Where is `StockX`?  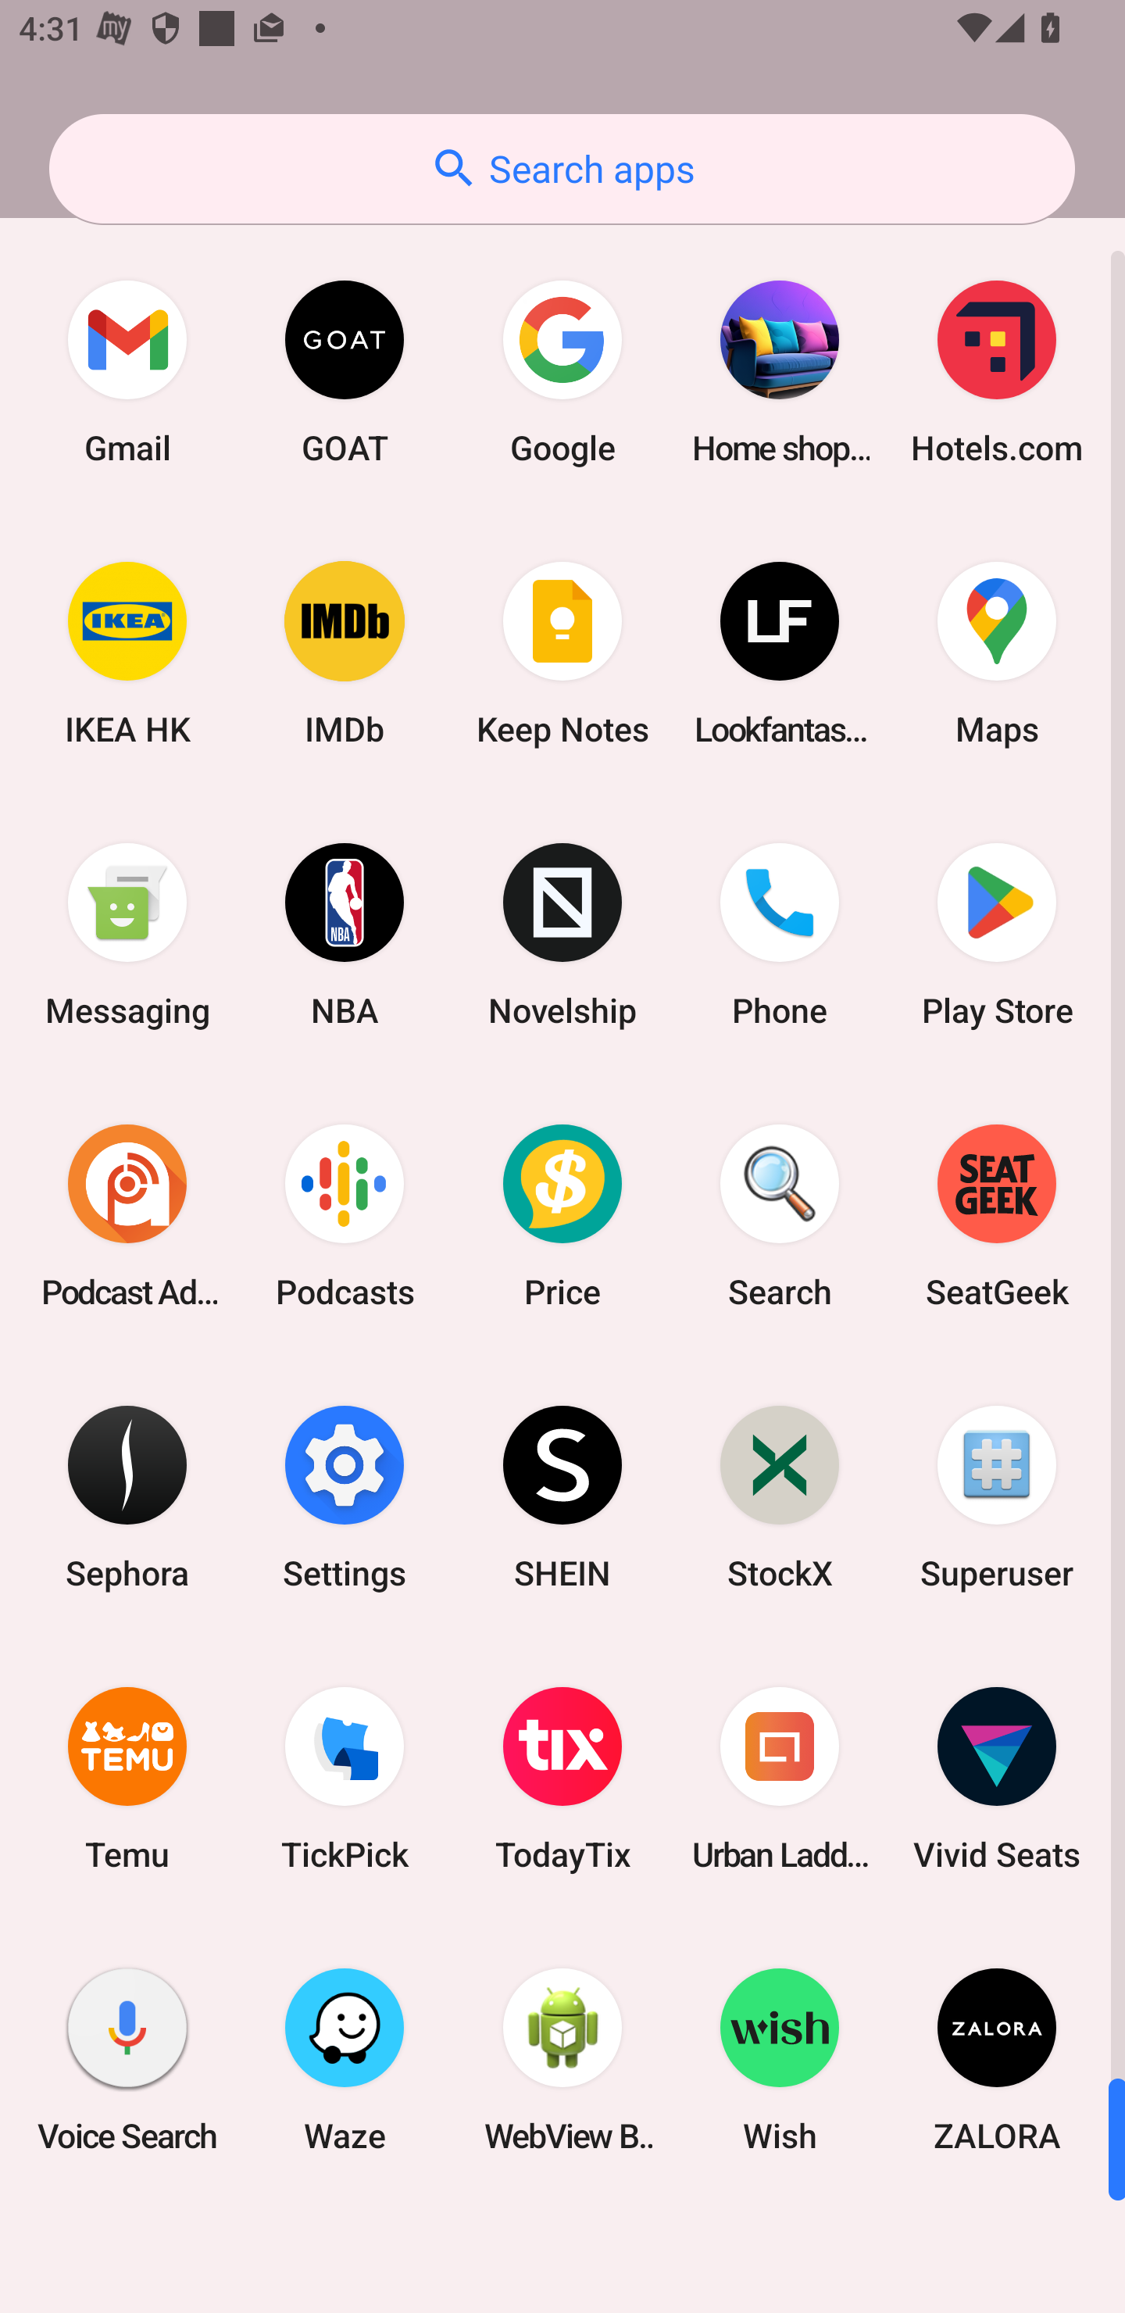 StockX is located at coordinates (780, 1496).